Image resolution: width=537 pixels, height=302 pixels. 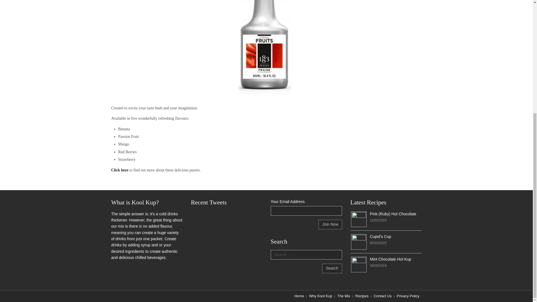 What do you see at coordinates (120, 170) in the screenshot?
I see `Click here` at bounding box center [120, 170].